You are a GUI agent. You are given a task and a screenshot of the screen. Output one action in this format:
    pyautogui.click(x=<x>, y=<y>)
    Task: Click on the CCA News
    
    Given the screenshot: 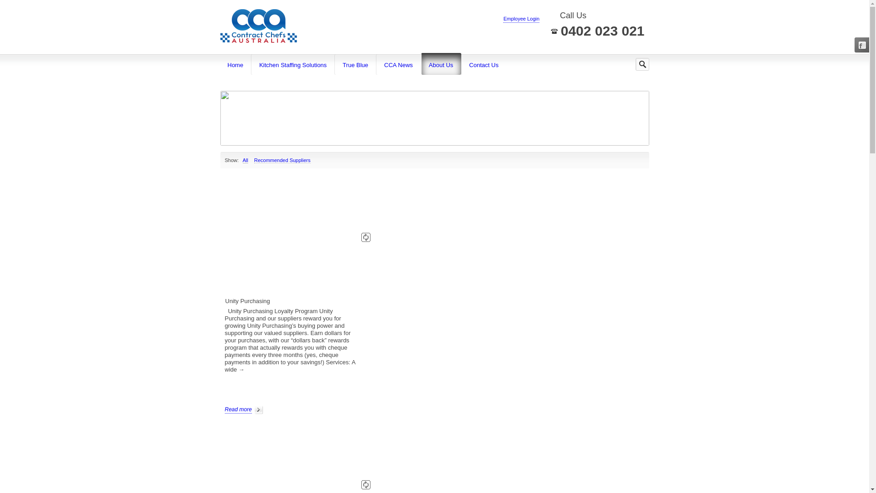 What is the action you would take?
    pyautogui.click(x=399, y=65)
    